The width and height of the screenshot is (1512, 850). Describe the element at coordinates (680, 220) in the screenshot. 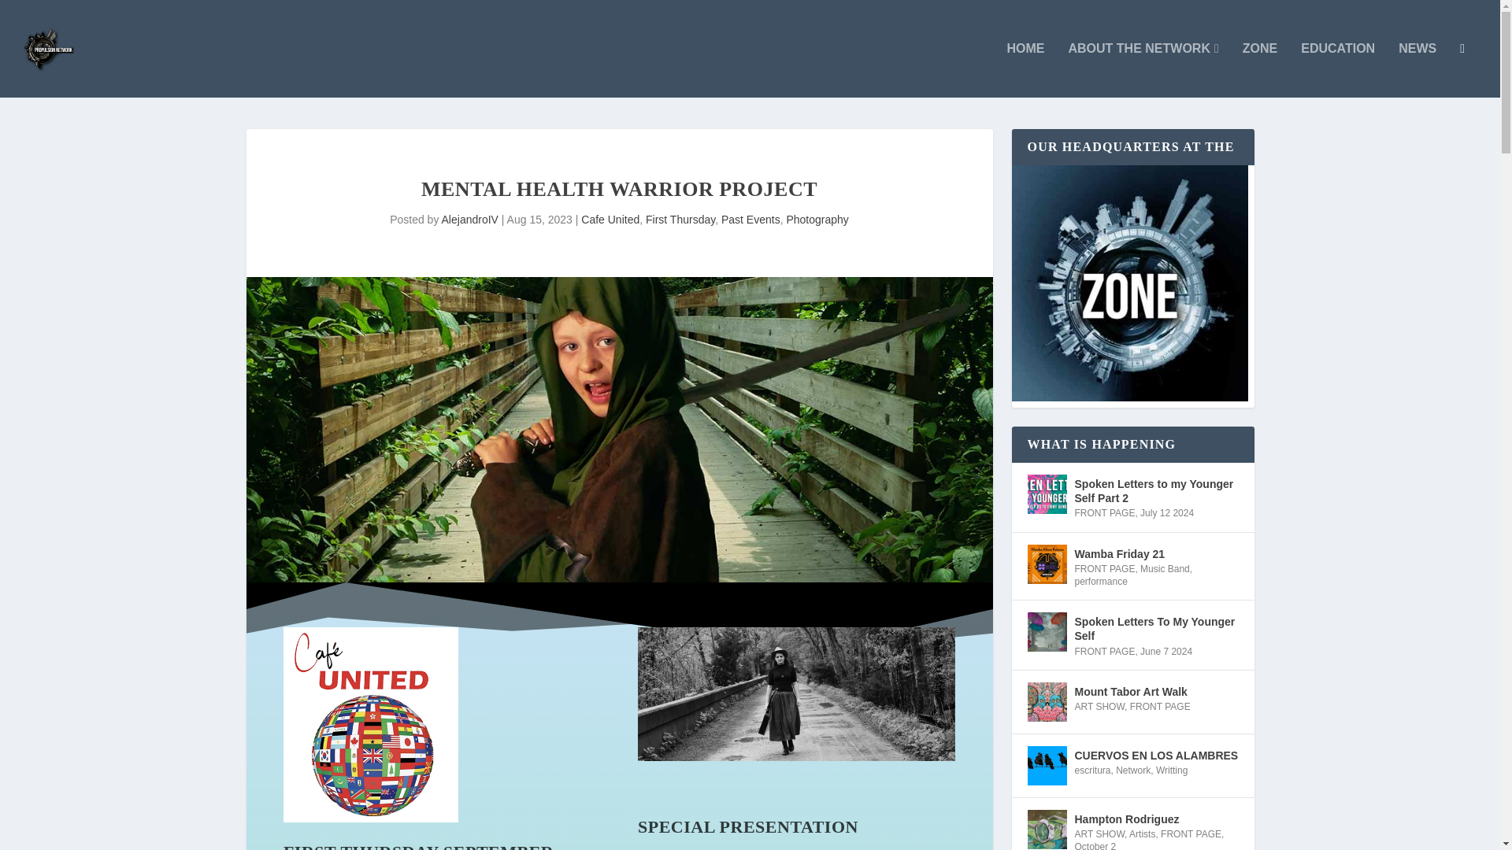

I see `First Thursday` at that location.